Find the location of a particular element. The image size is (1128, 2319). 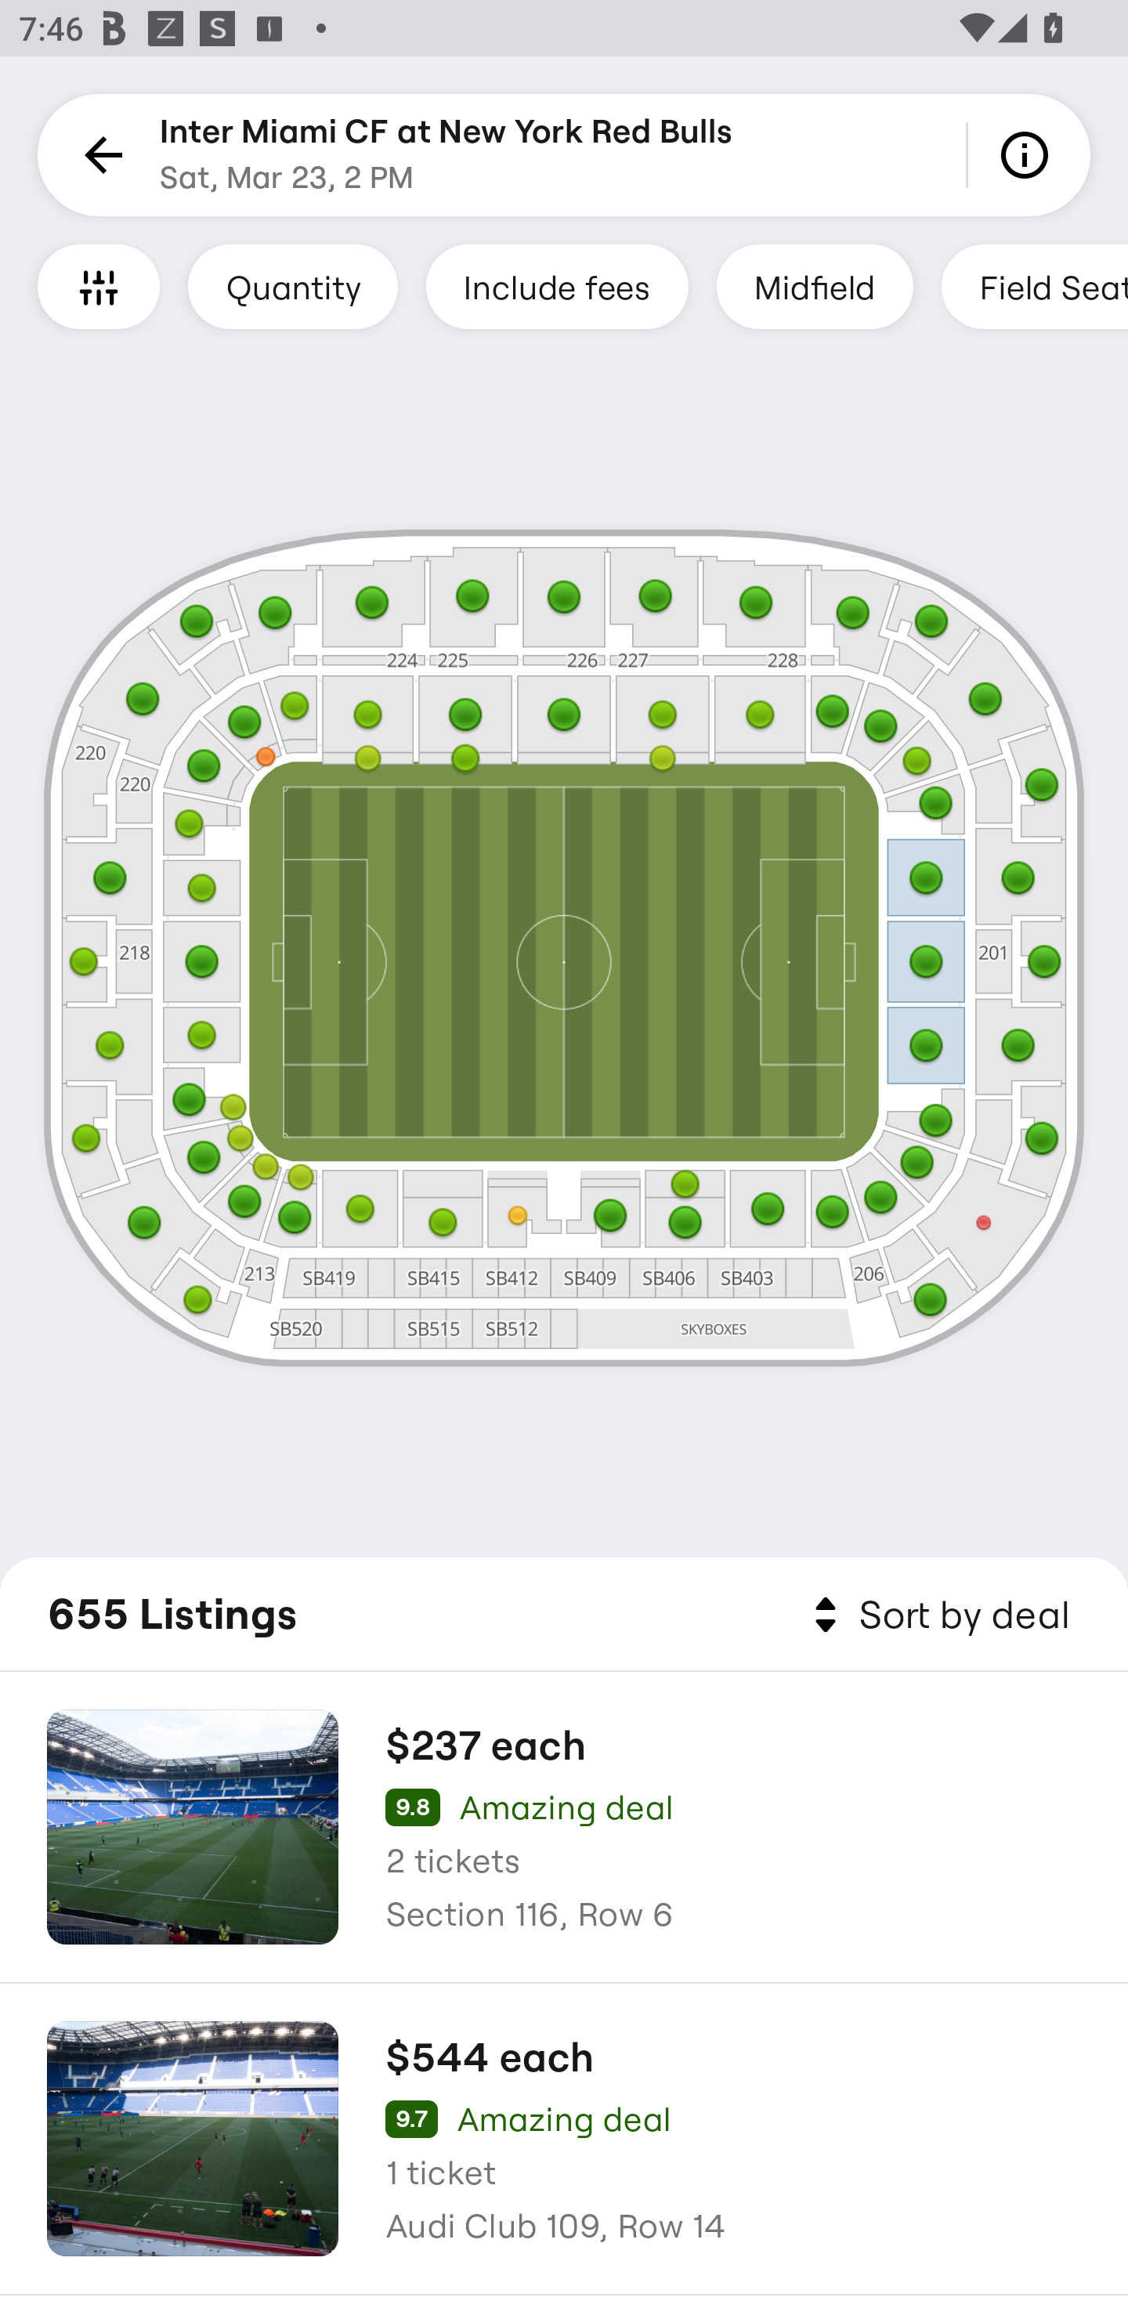

Back is located at coordinates (99, 155).